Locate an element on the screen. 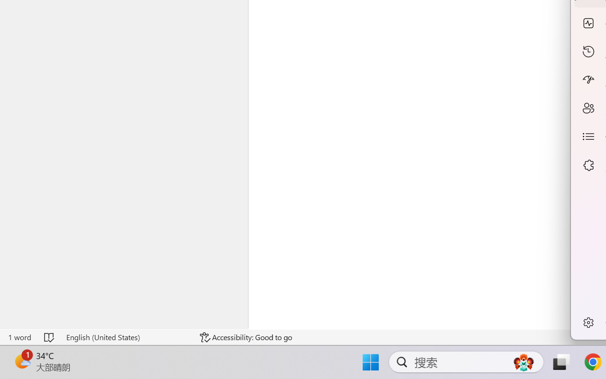 The image size is (606, 379). Language English (United States) is located at coordinates (126, 337).